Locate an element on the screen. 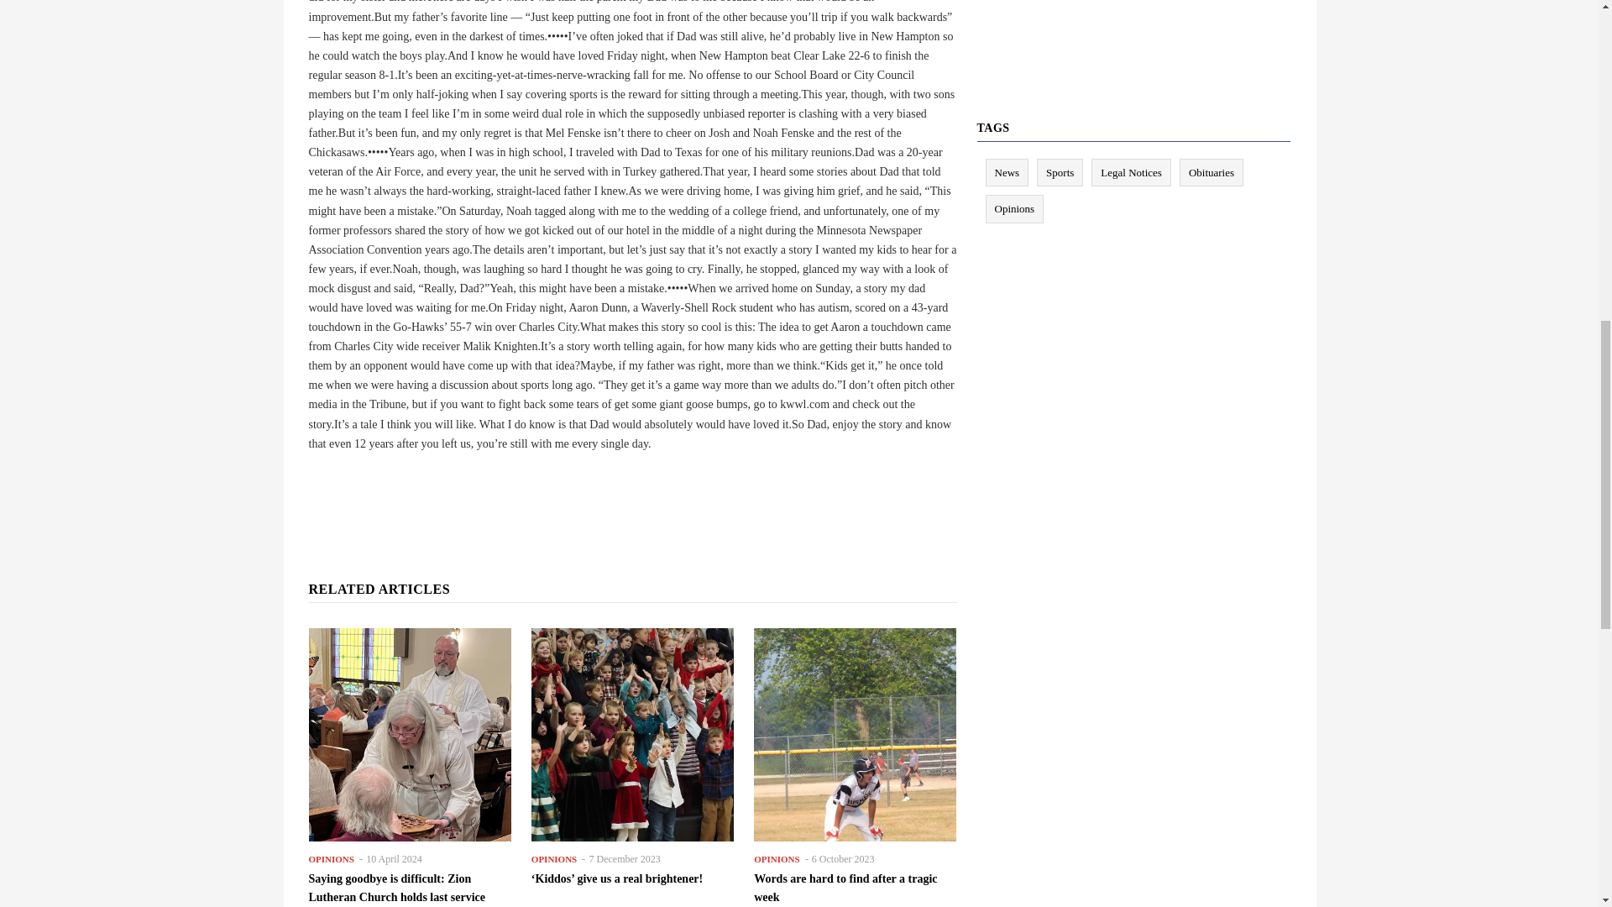 This screenshot has height=907, width=1612. Share to Reddit is located at coordinates (645, 485).